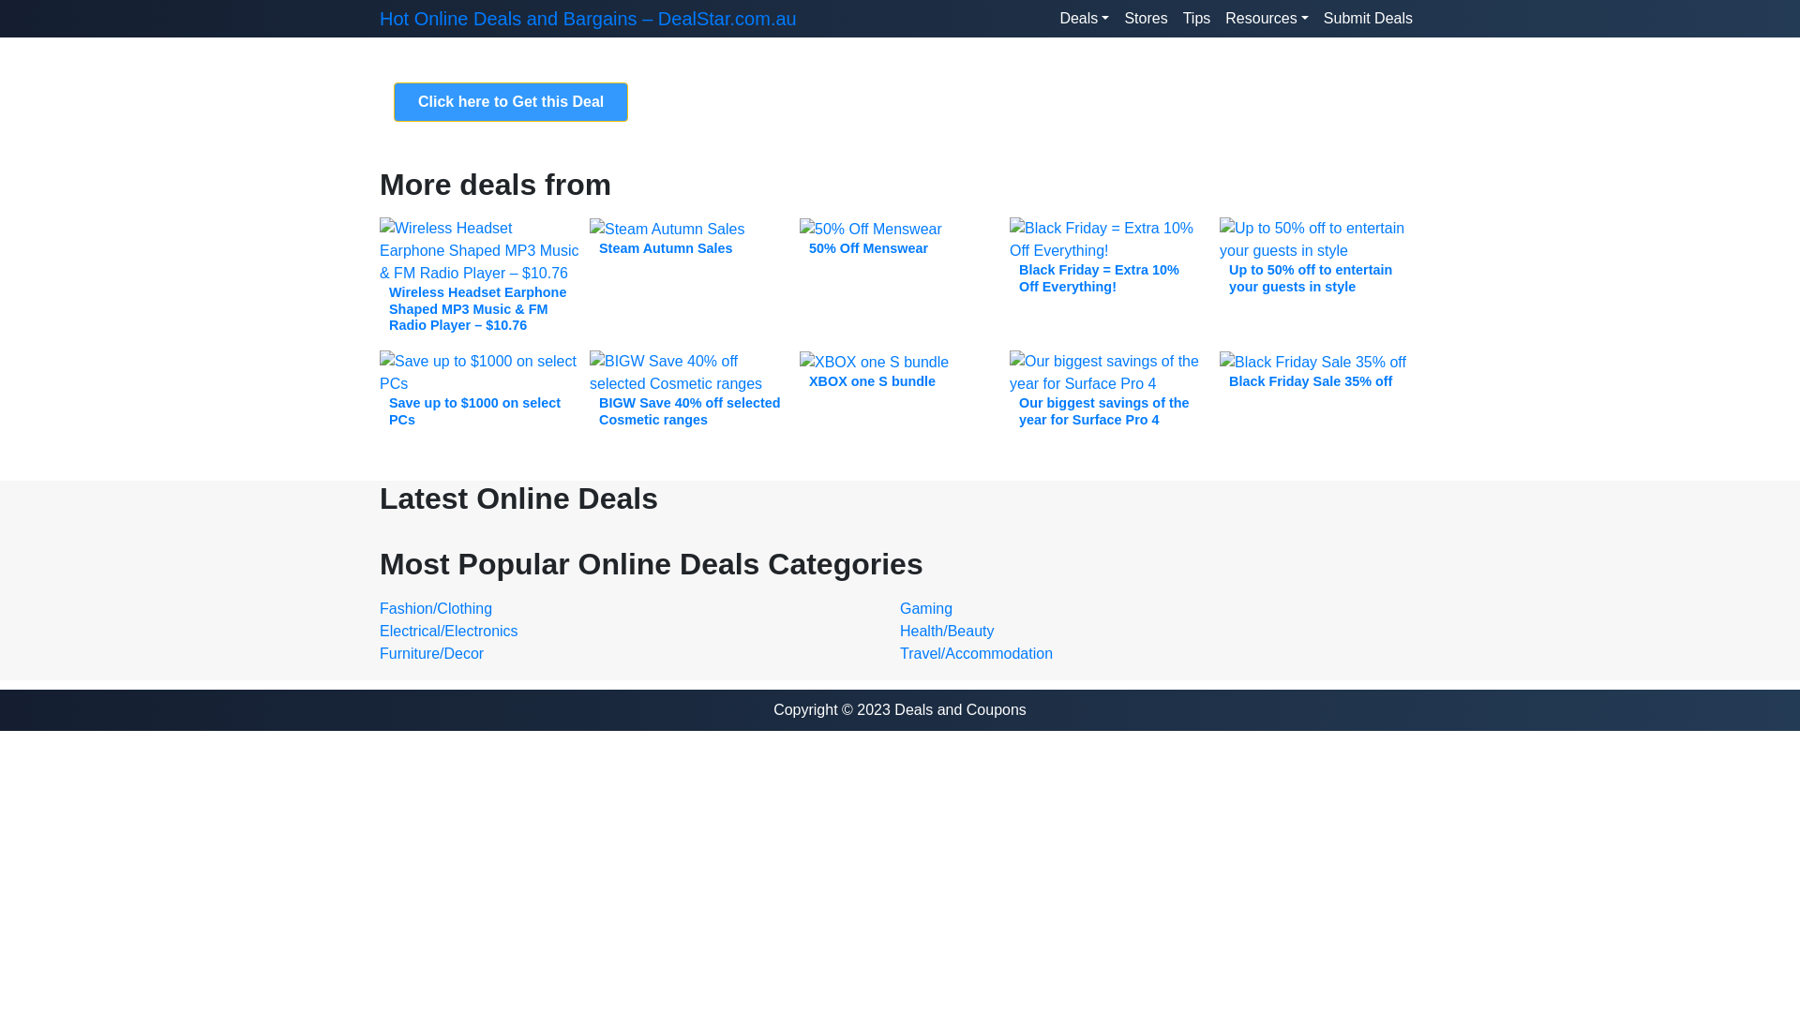  I want to click on Gaming, so click(926, 609).